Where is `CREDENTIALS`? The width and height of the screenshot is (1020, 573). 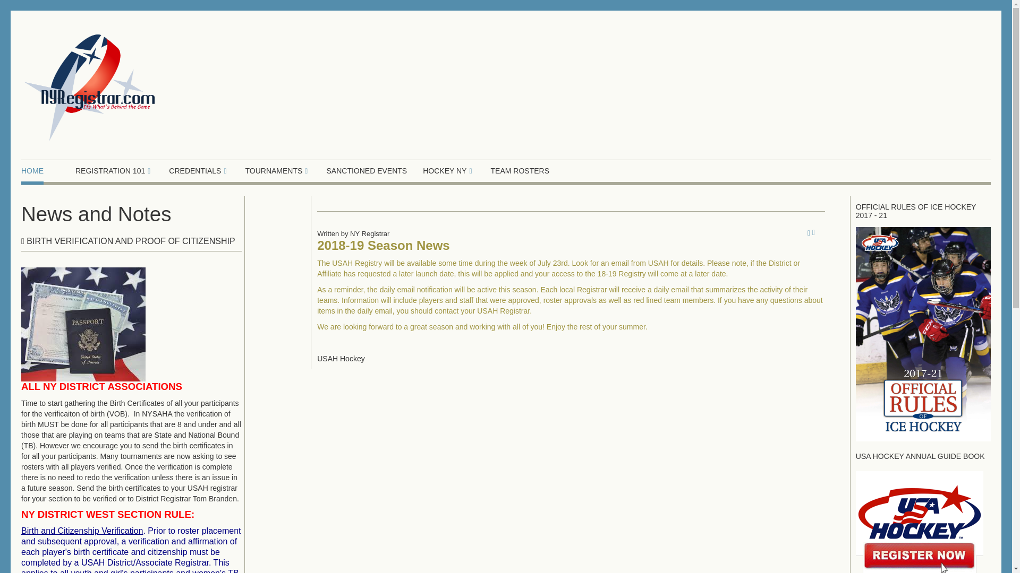 CREDENTIALS is located at coordinates (199, 171).